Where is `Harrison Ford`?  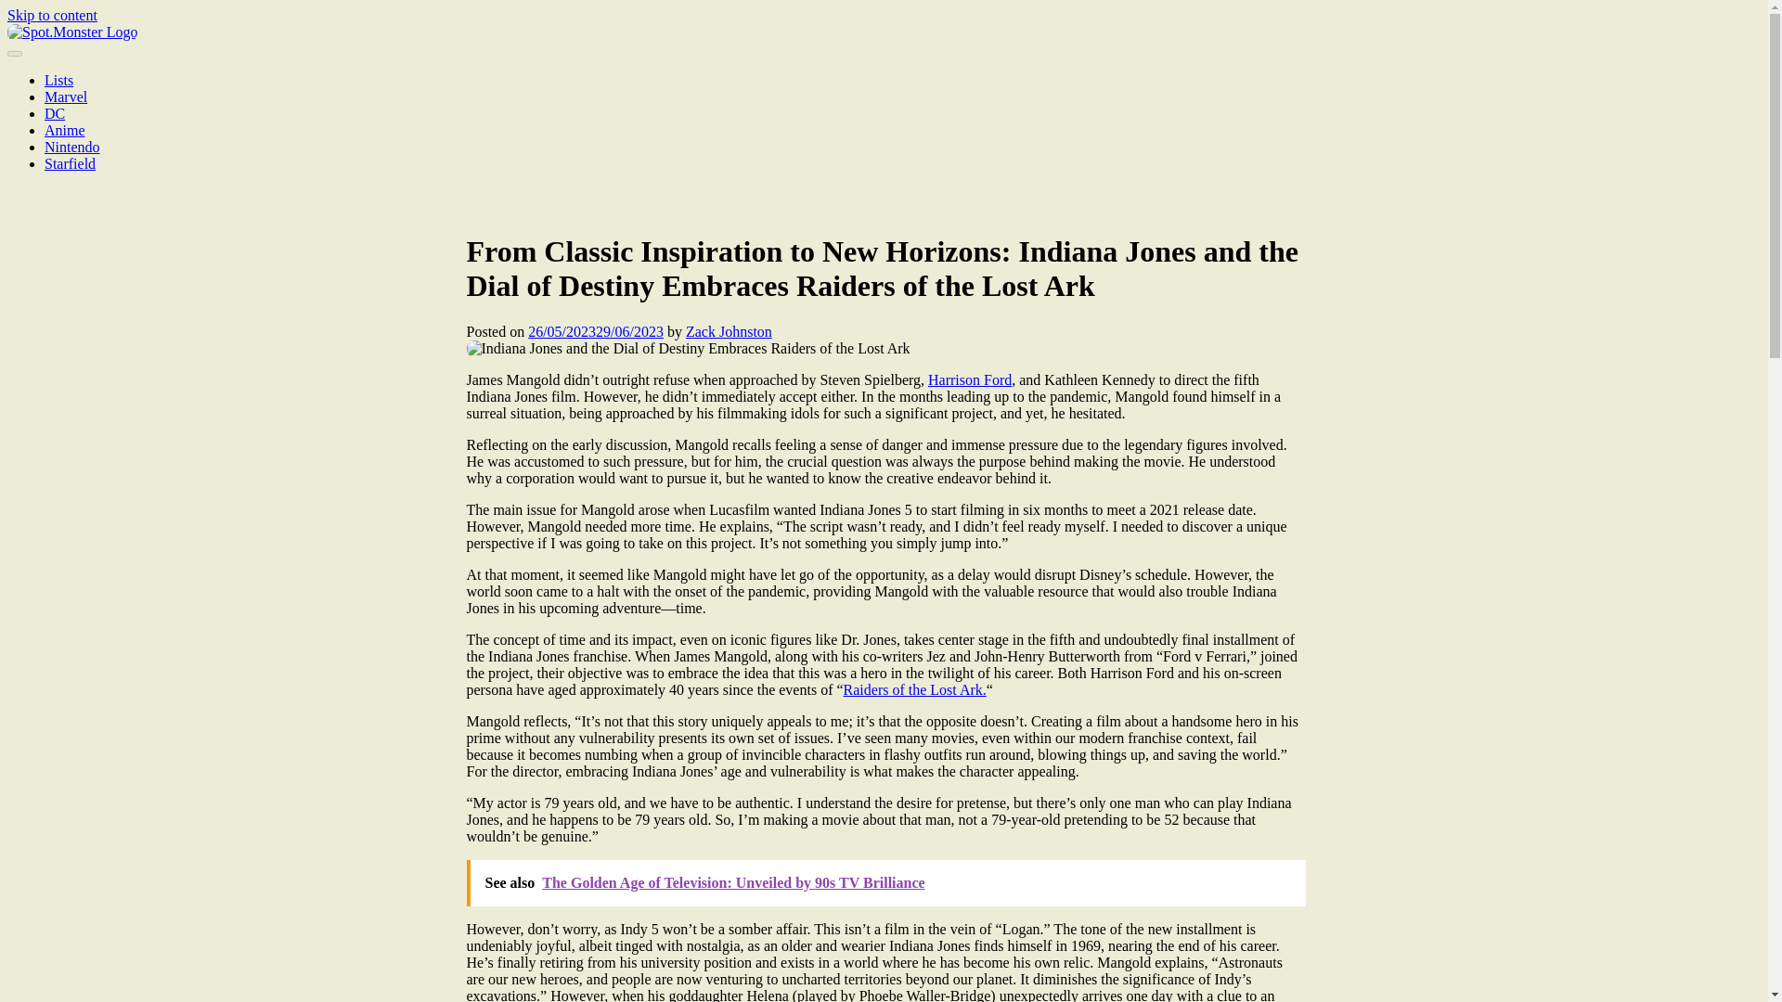
Harrison Ford is located at coordinates (970, 379).